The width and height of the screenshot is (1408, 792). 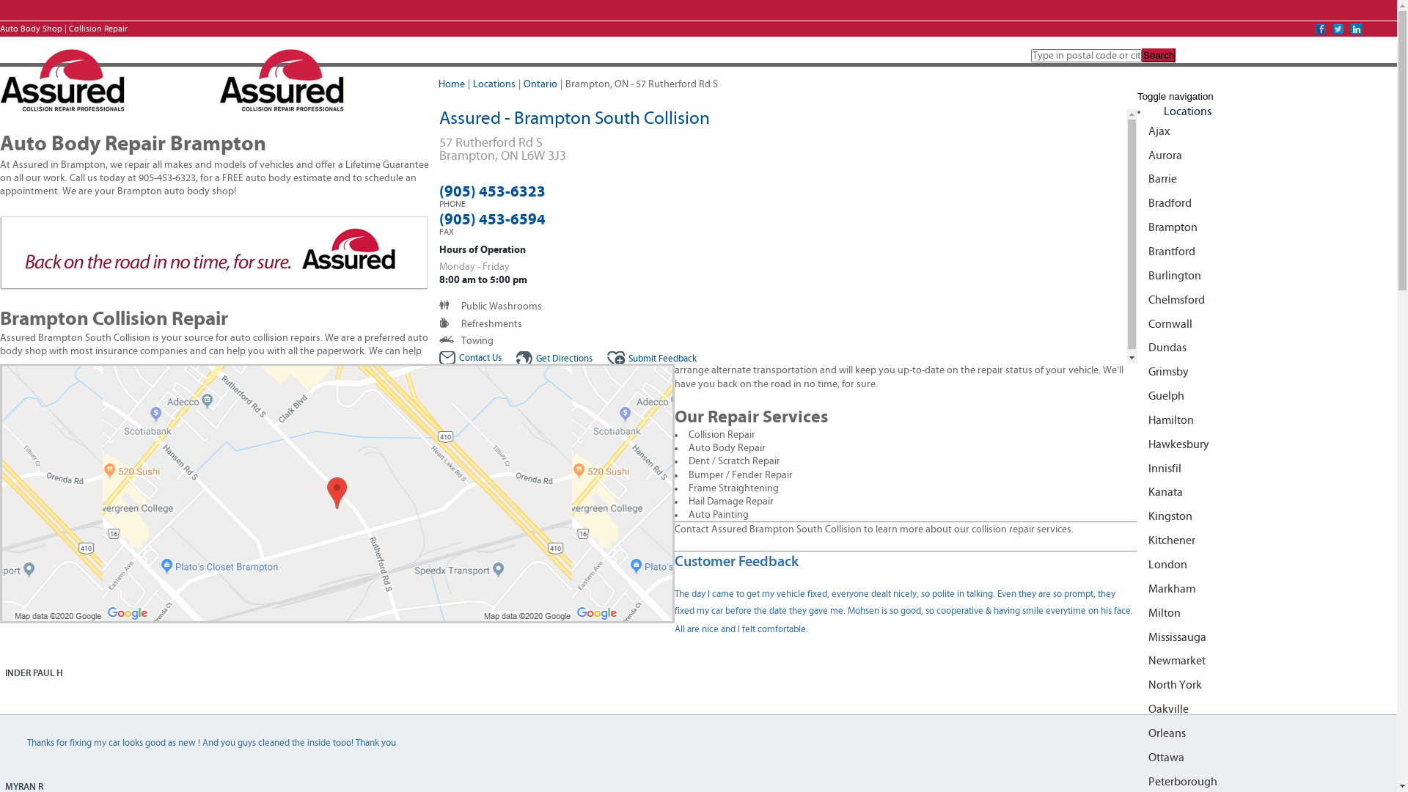 What do you see at coordinates (1267, 590) in the screenshot?
I see `Markham` at bounding box center [1267, 590].